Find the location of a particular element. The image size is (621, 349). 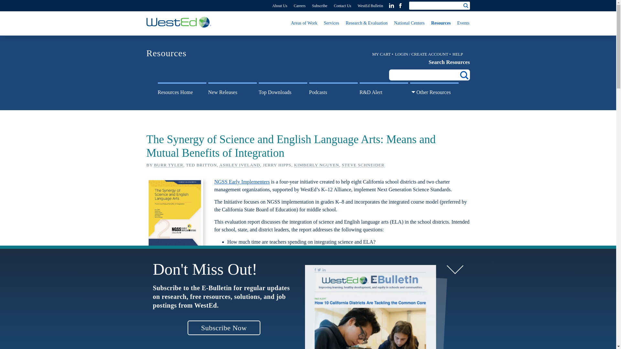

Subscribe Now is located at coordinates (224, 345).